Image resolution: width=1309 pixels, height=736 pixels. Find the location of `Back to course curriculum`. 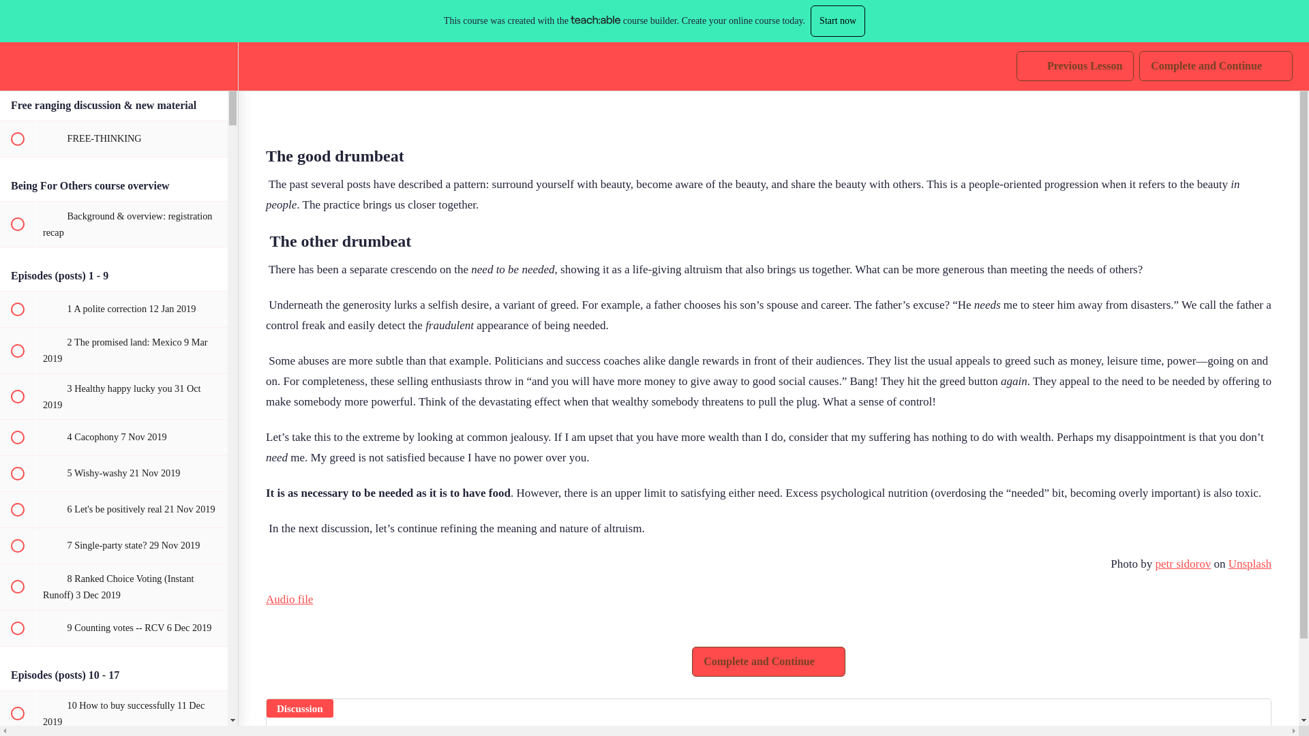

Back to course curriculum is located at coordinates (16, 23).